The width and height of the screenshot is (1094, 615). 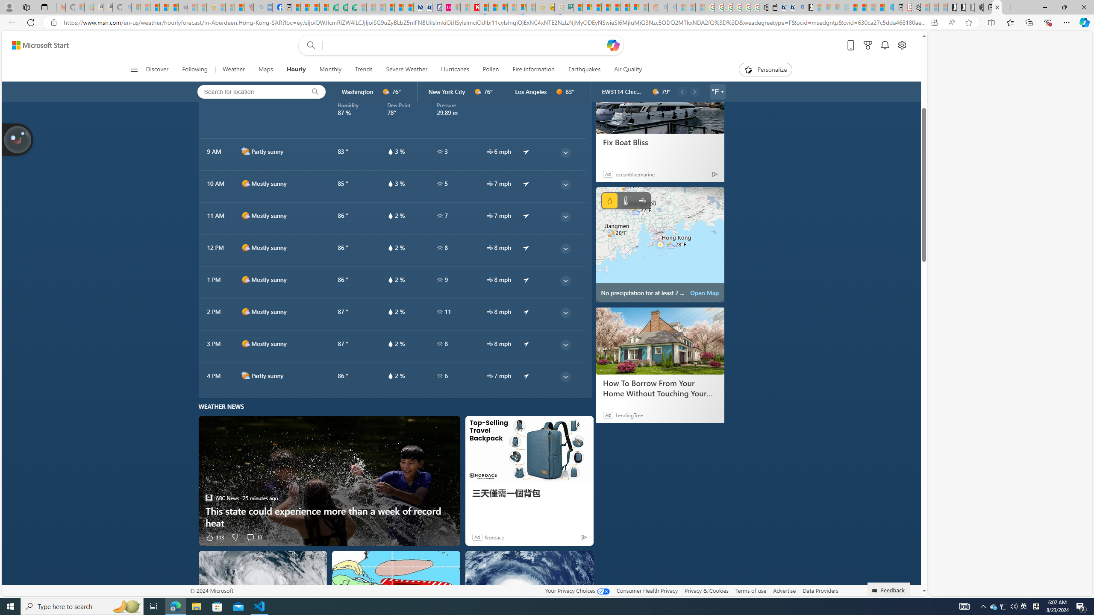 I want to click on common/arrow, so click(x=526, y=375).